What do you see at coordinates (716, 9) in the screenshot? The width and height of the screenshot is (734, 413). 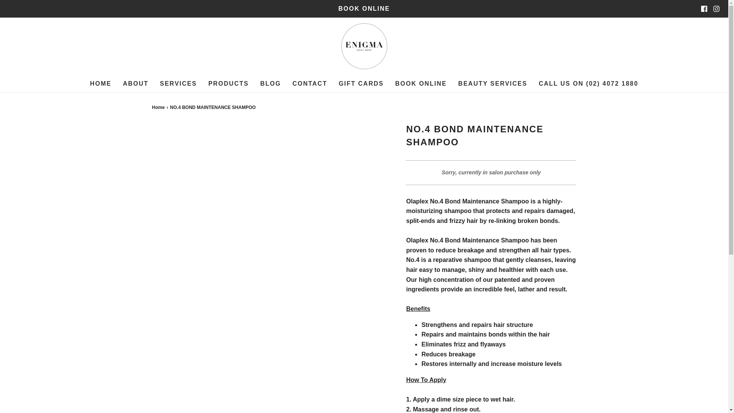 I see `INSTAGRAM ICON` at bounding box center [716, 9].